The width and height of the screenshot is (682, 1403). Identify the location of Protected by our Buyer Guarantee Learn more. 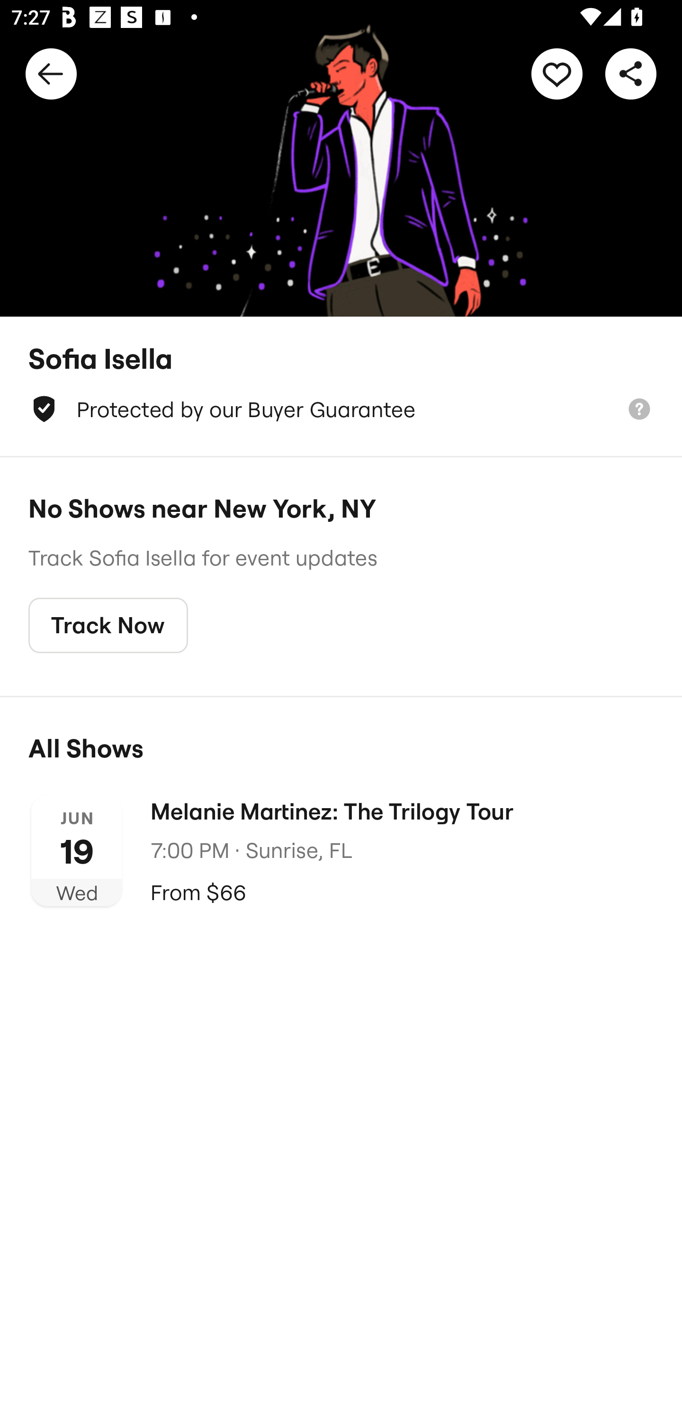
(341, 409).